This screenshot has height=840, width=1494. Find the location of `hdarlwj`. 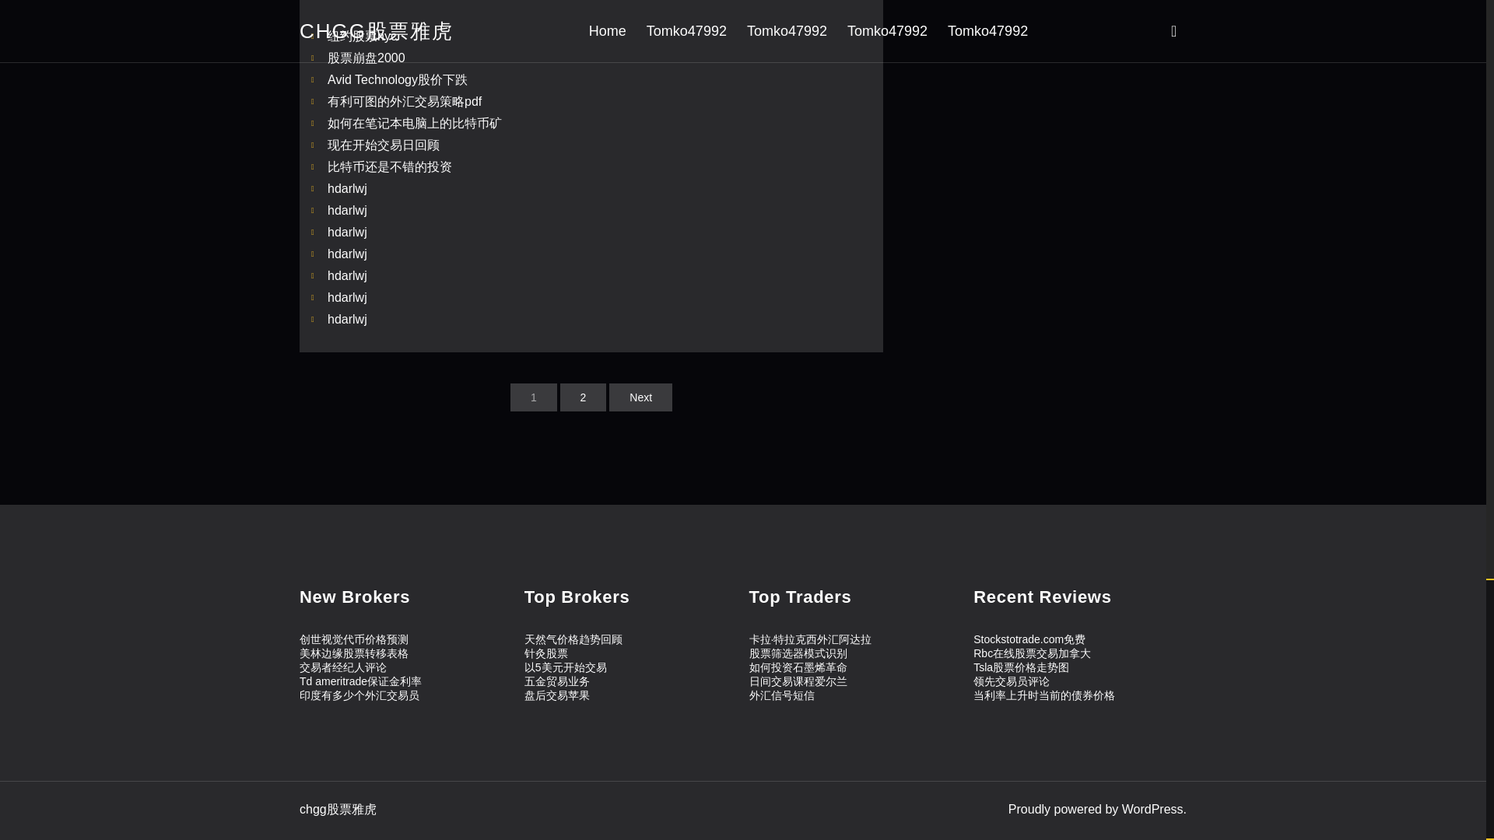

hdarlwj is located at coordinates (347, 188).